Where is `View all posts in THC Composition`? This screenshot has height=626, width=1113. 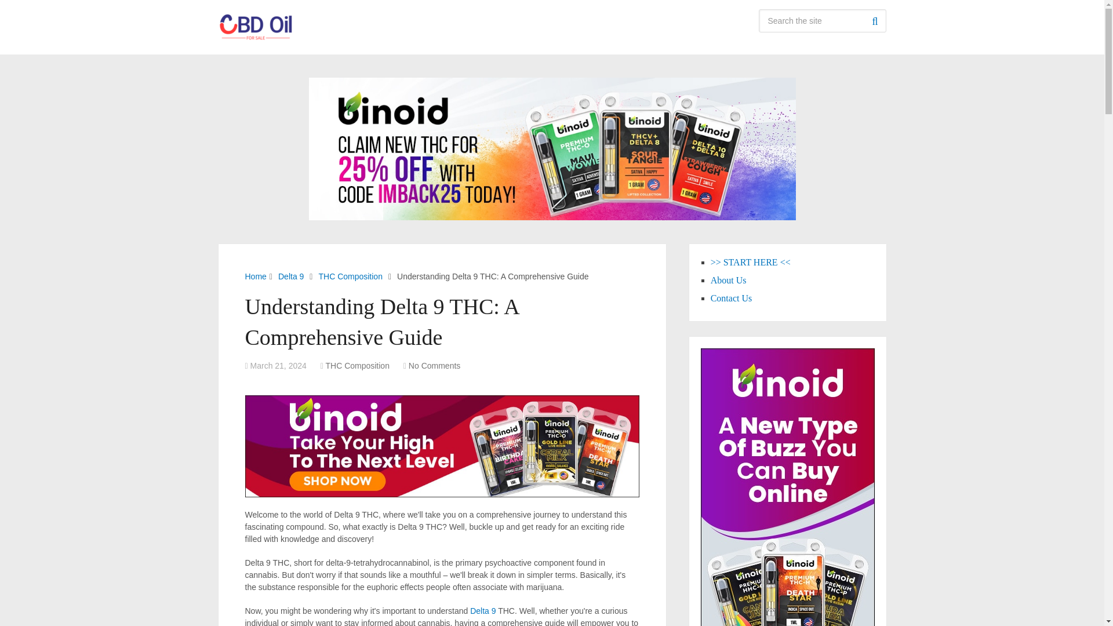 View all posts in THC Composition is located at coordinates (357, 366).